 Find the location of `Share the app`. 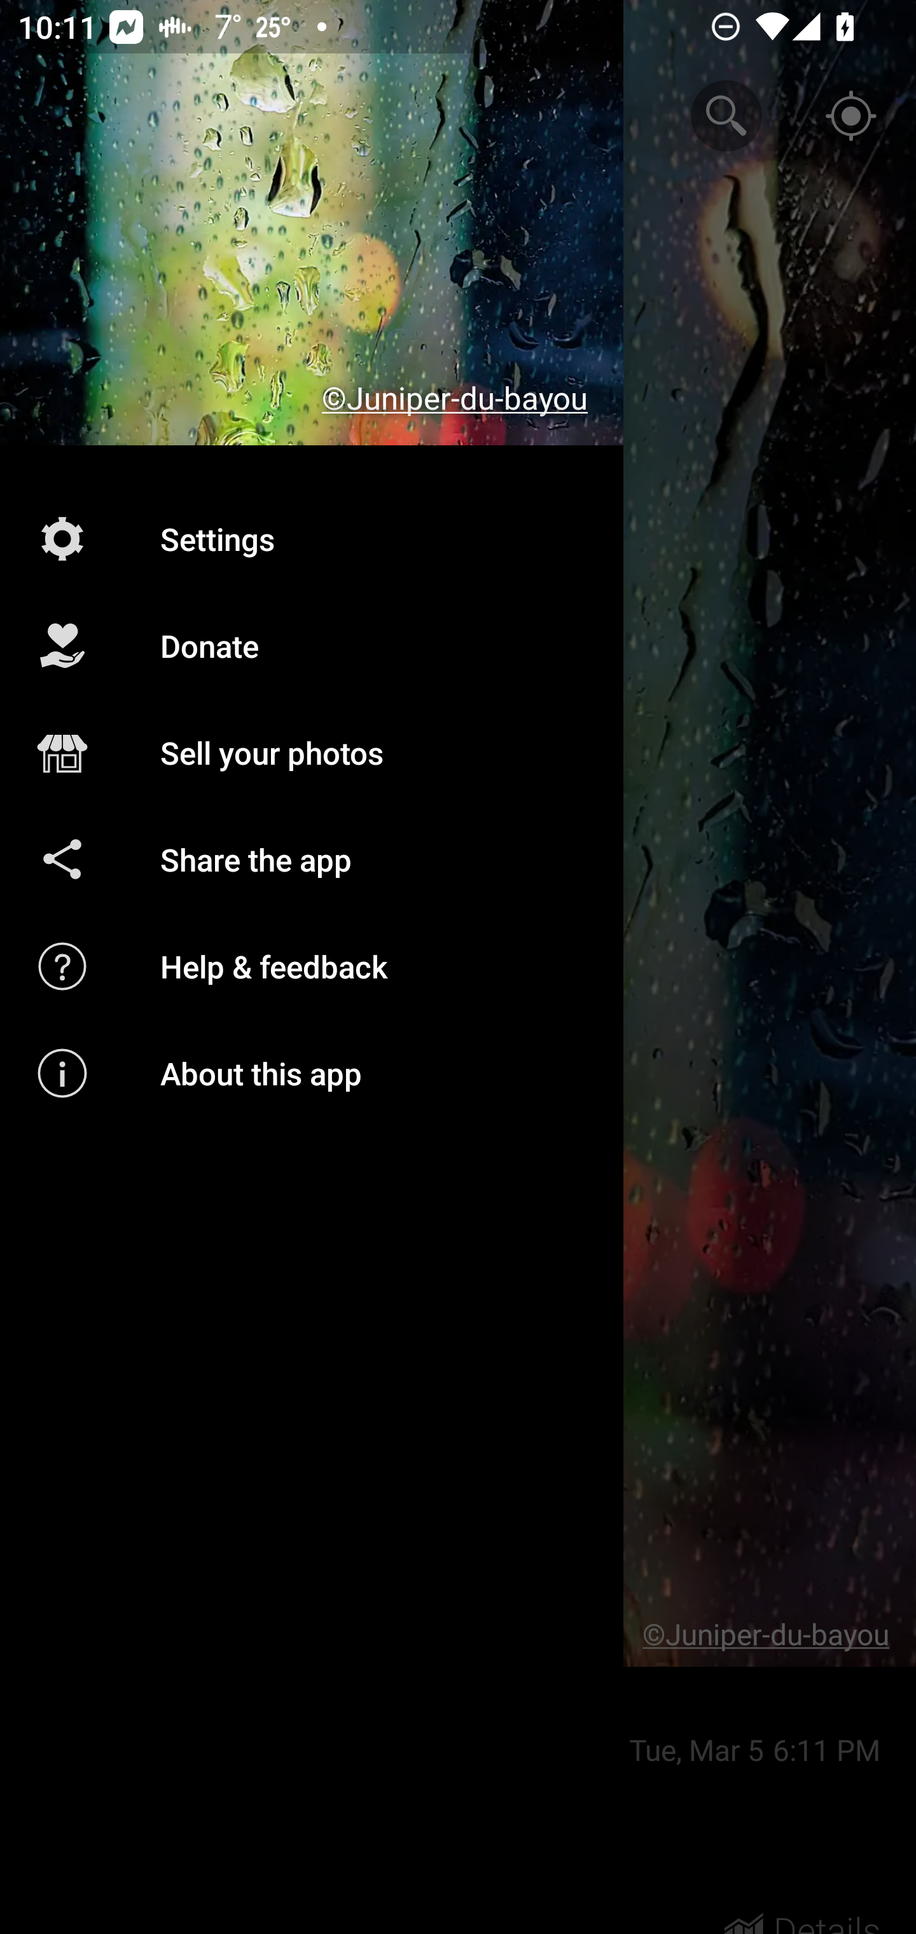

Share the app is located at coordinates (312, 859).